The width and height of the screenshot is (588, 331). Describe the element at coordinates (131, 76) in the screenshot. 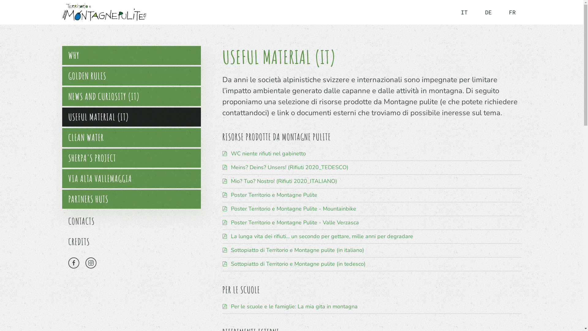

I see `GOLDEN RULES` at that location.